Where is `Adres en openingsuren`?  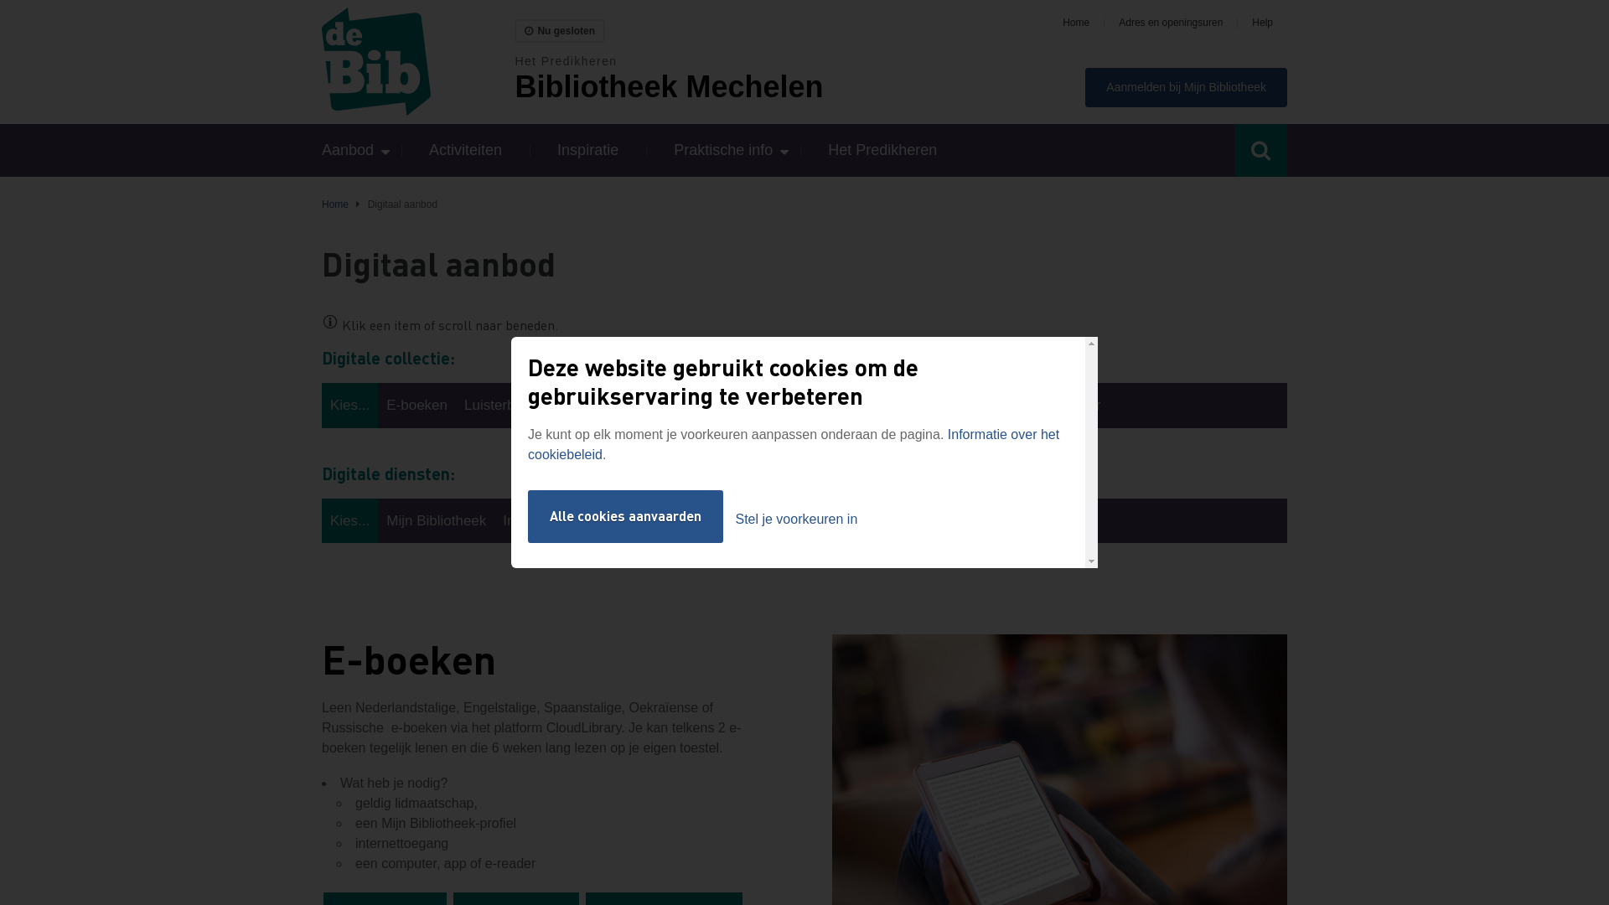 Adres en openingsuren is located at coordinates (1171, 23).